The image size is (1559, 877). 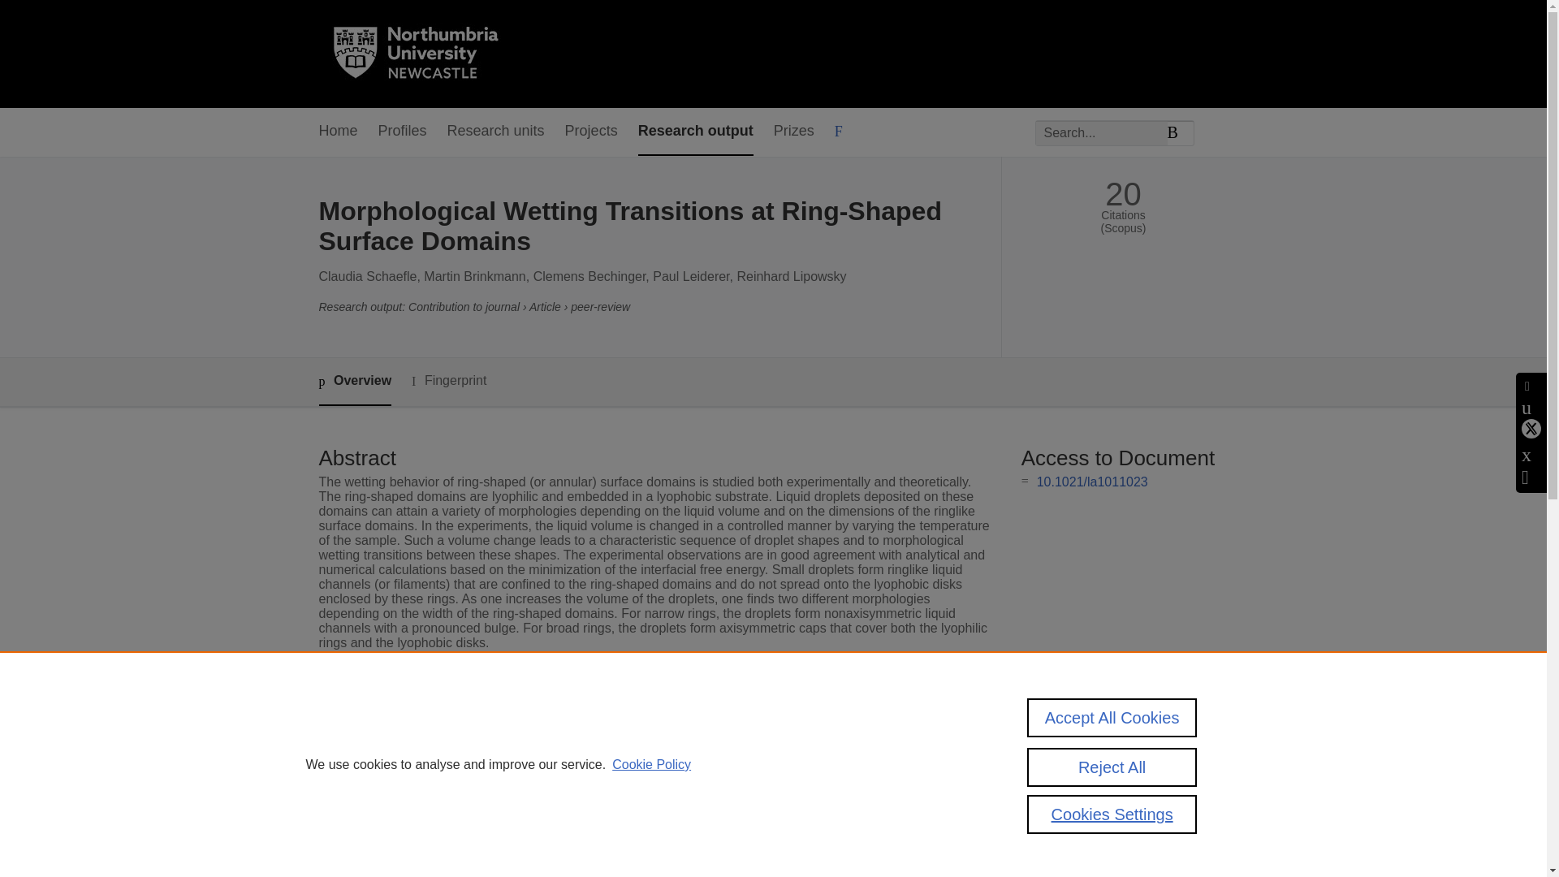 I want to click on Northumbria University Research Portal Home, so click(x=425, y=54).